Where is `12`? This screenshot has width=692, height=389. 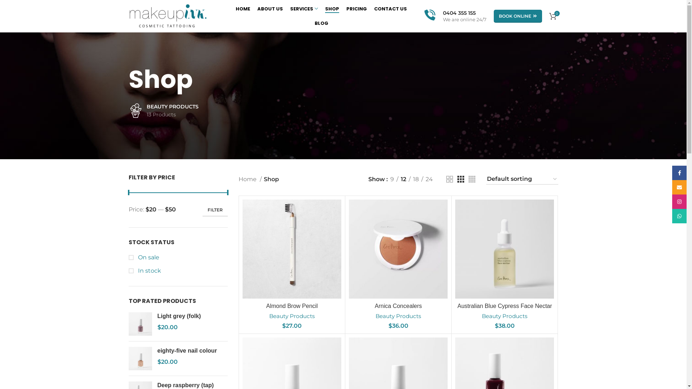
12 is located at coordinates (403, 179).